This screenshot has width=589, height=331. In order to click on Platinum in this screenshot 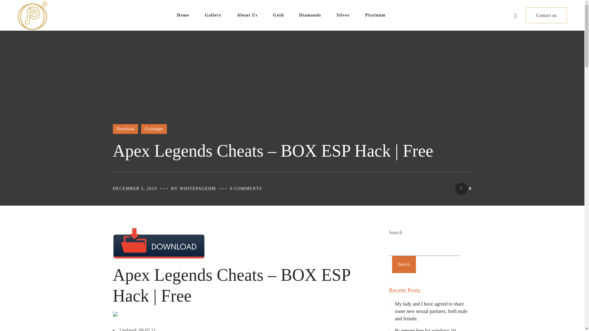, I will do `click(375, 15)`.